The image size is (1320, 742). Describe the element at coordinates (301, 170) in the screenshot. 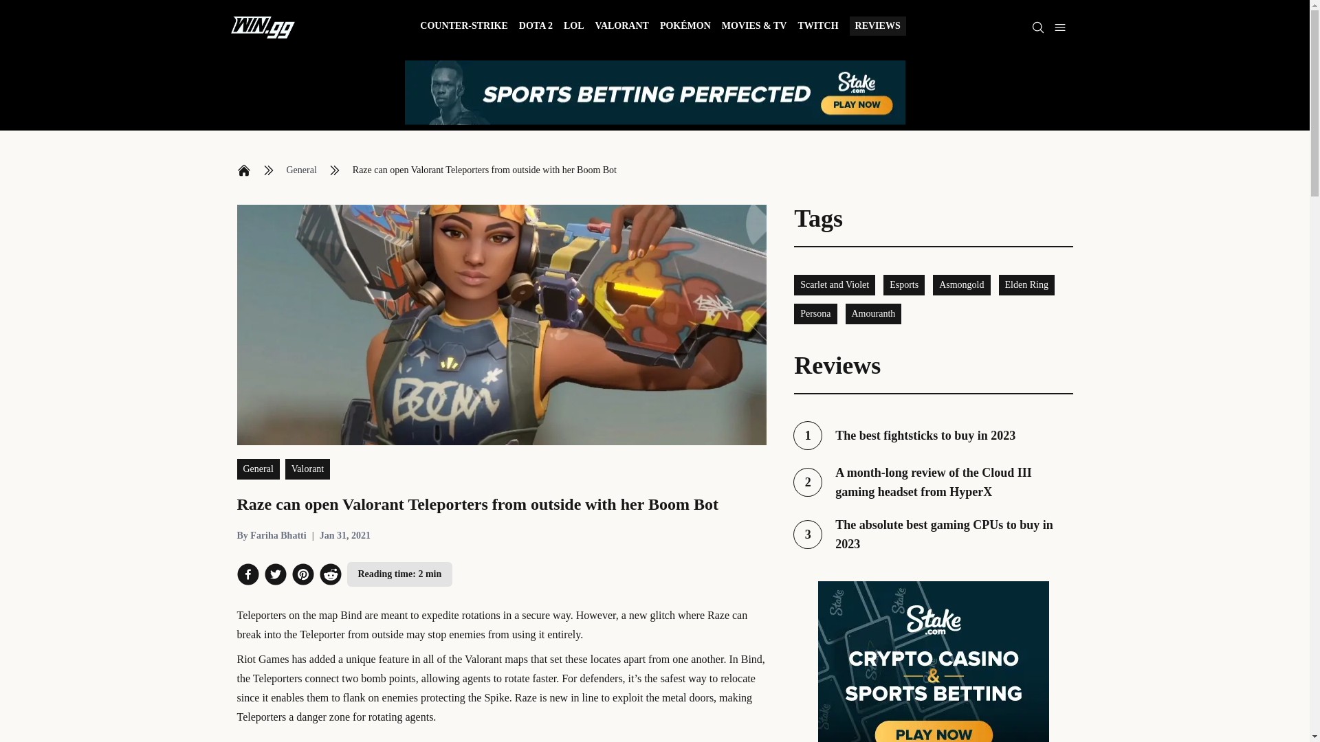

I see `Elden Ring` at that location.